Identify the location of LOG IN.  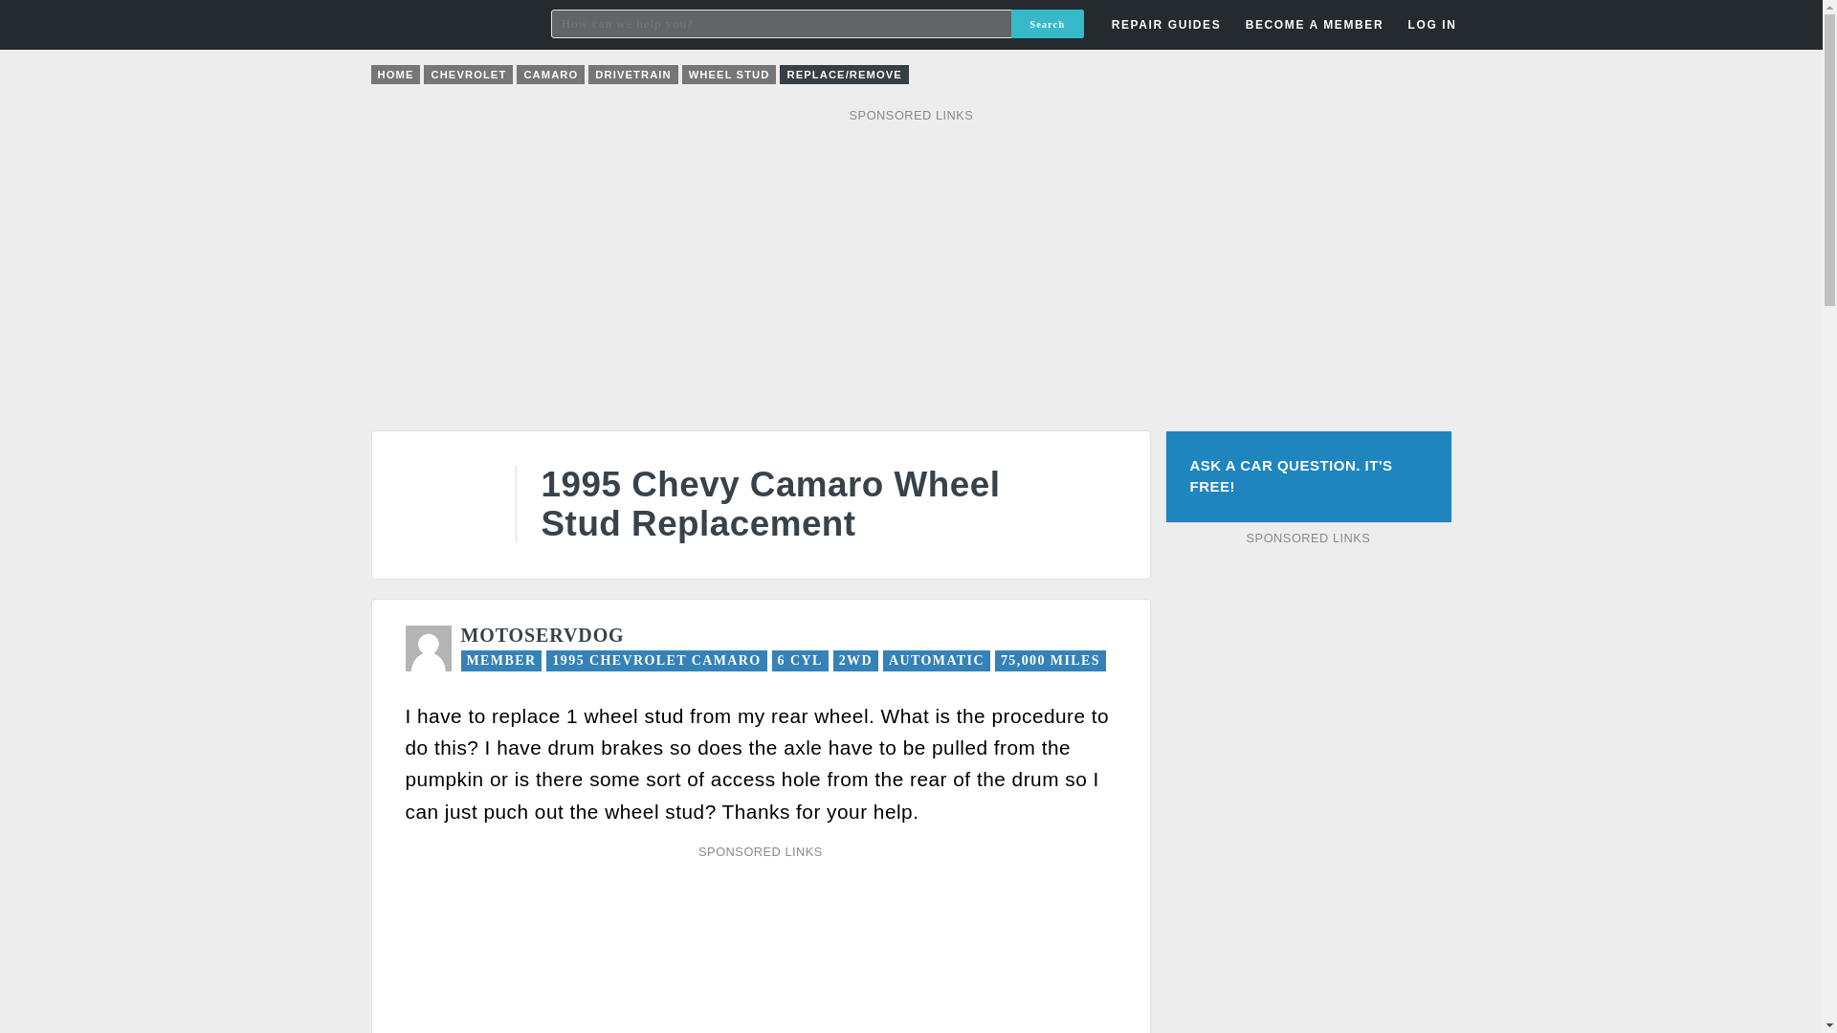
(1431, 25).